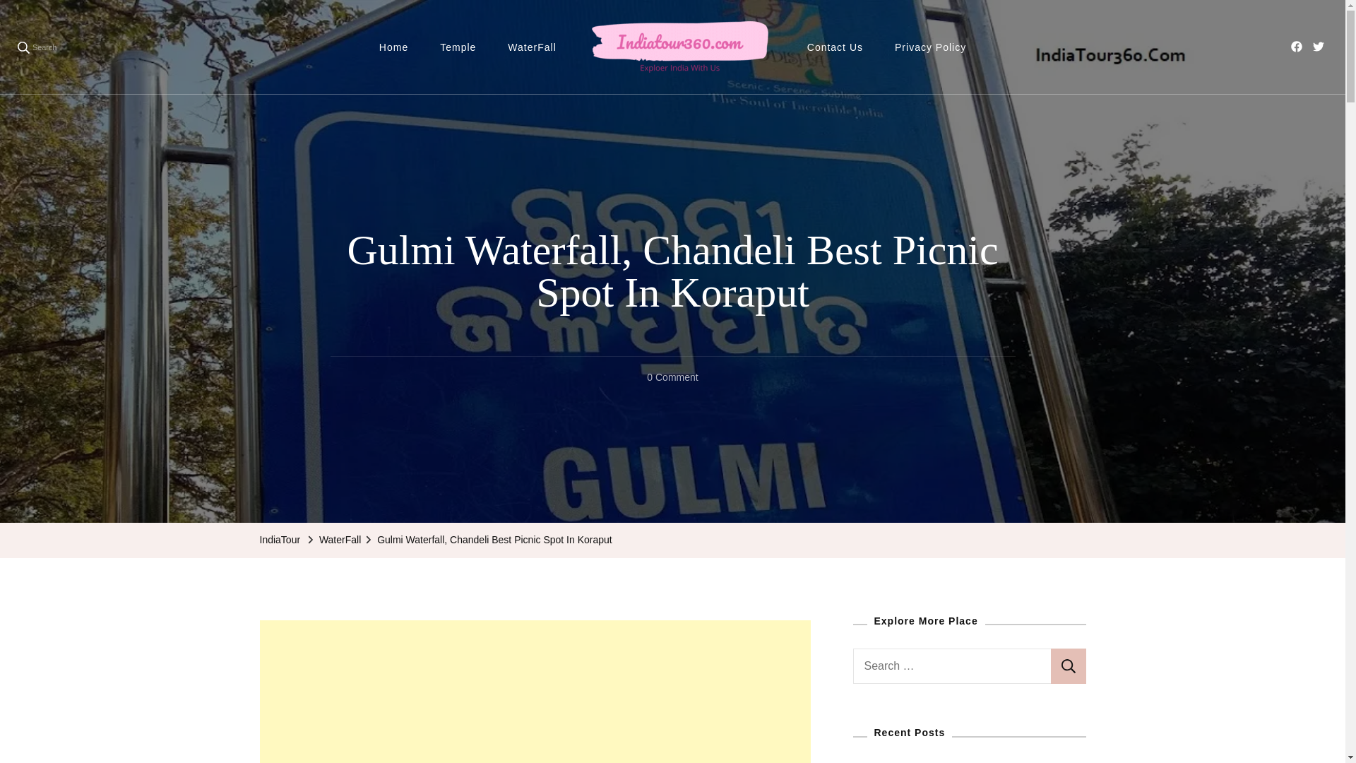 This screenshot has width=1356, height=763. What do you see at coordinates (339, 540) in the screenshot?
I see `WaterFall` at bounding box center [339, 540].